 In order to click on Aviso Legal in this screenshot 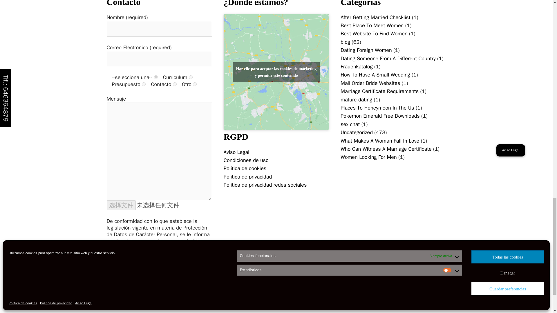, I will do `click(236, 152)`.